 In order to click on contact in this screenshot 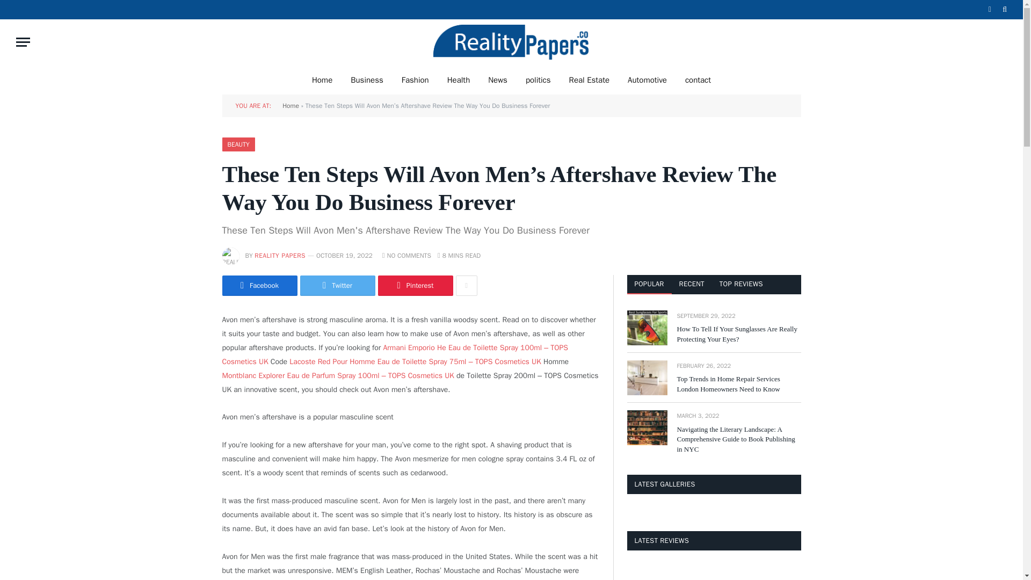, I will do `click(698, 79)`.